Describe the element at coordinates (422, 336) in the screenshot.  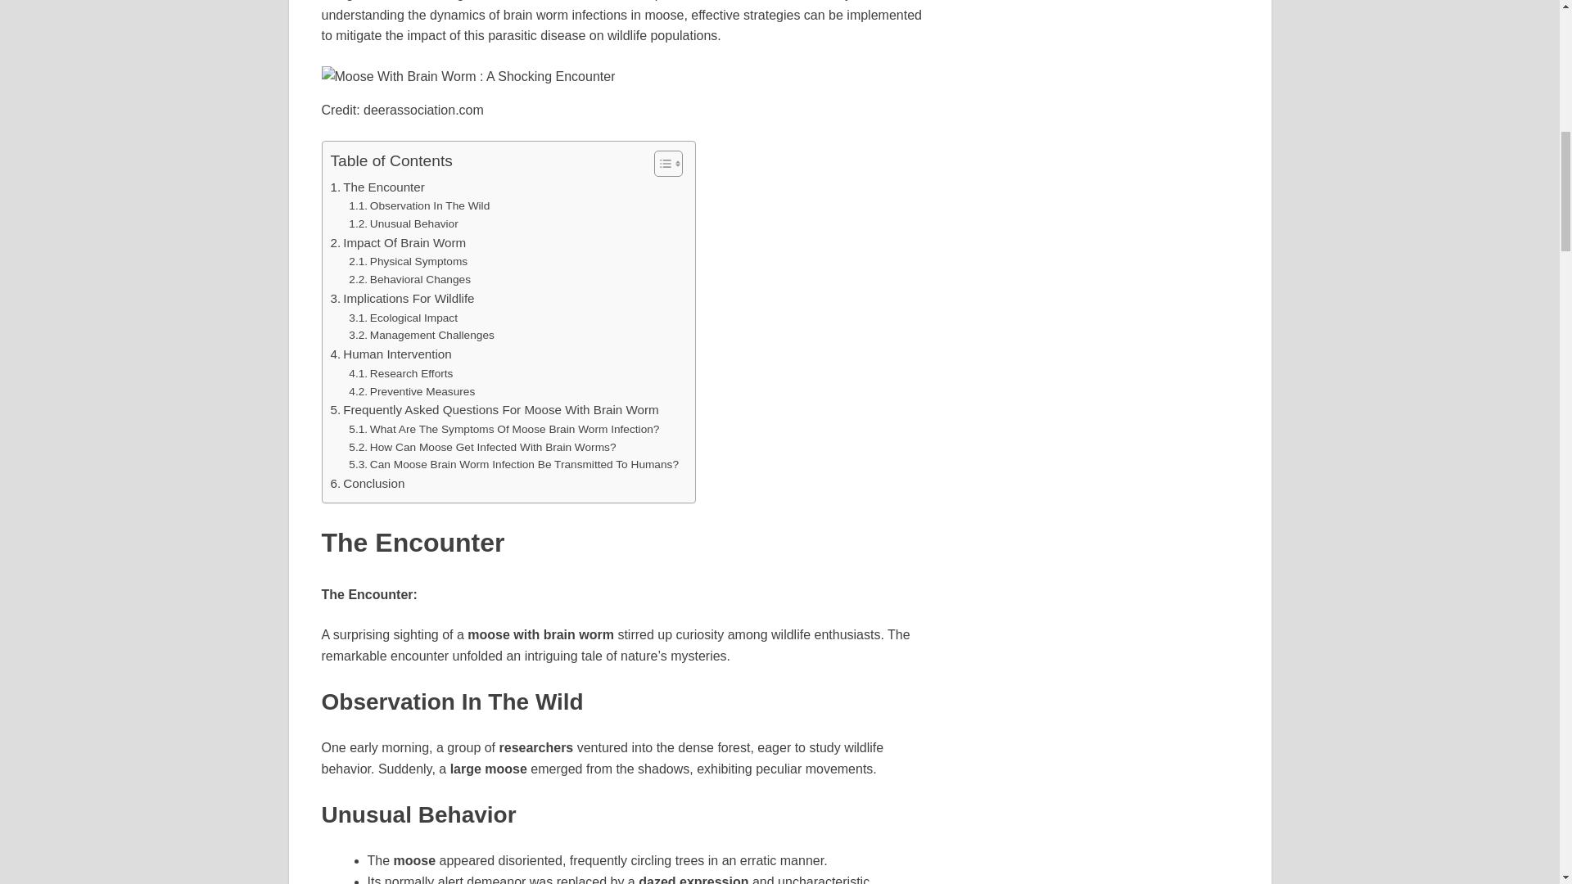
I see `Management Challenges` at that location.